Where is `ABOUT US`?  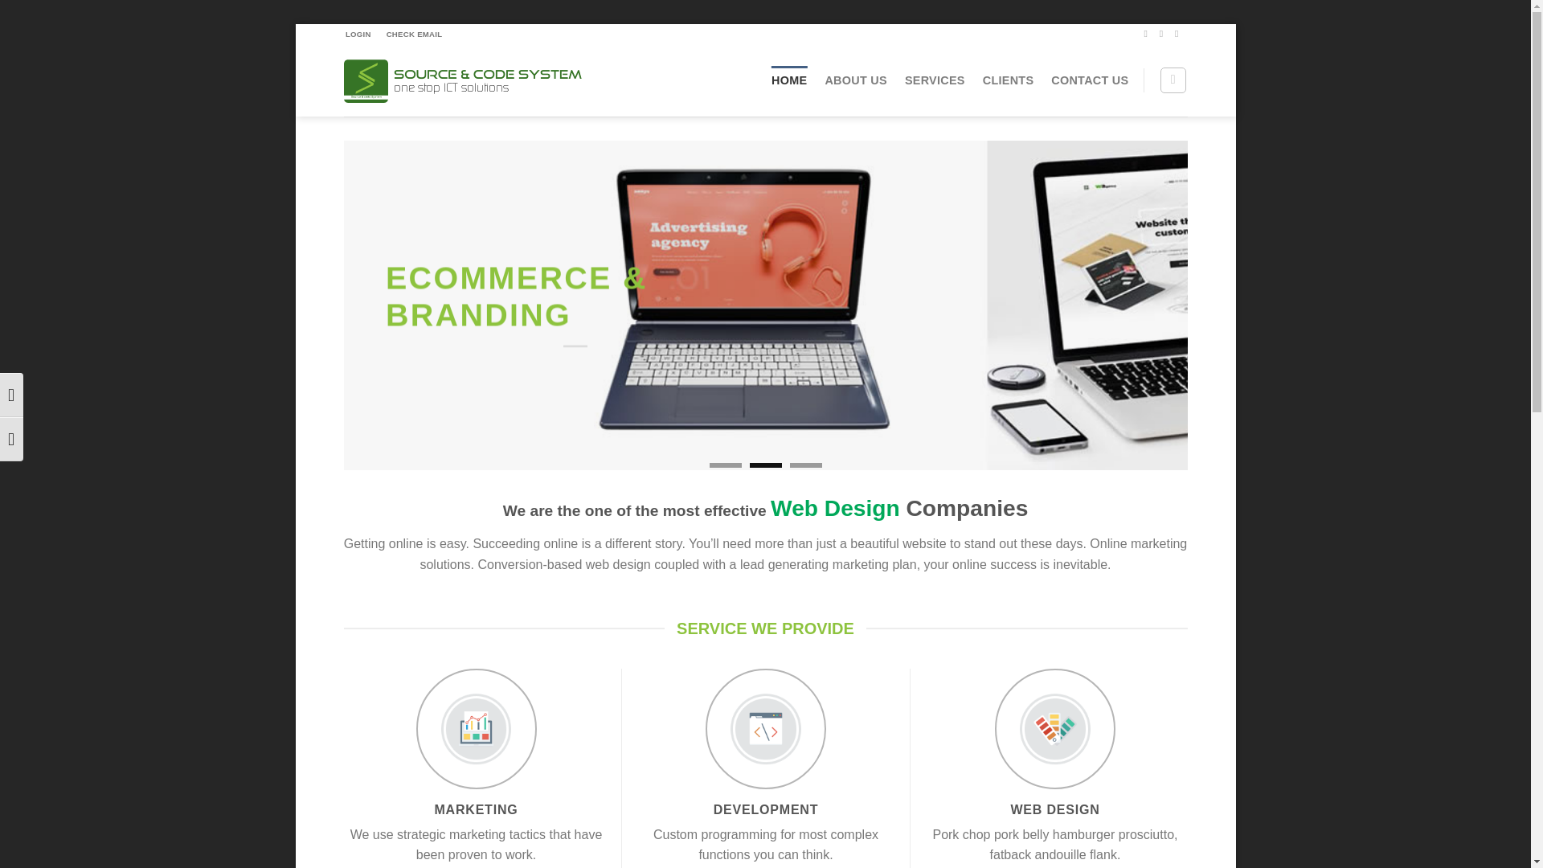
ABOUT US is located at coordinates (855, 80).